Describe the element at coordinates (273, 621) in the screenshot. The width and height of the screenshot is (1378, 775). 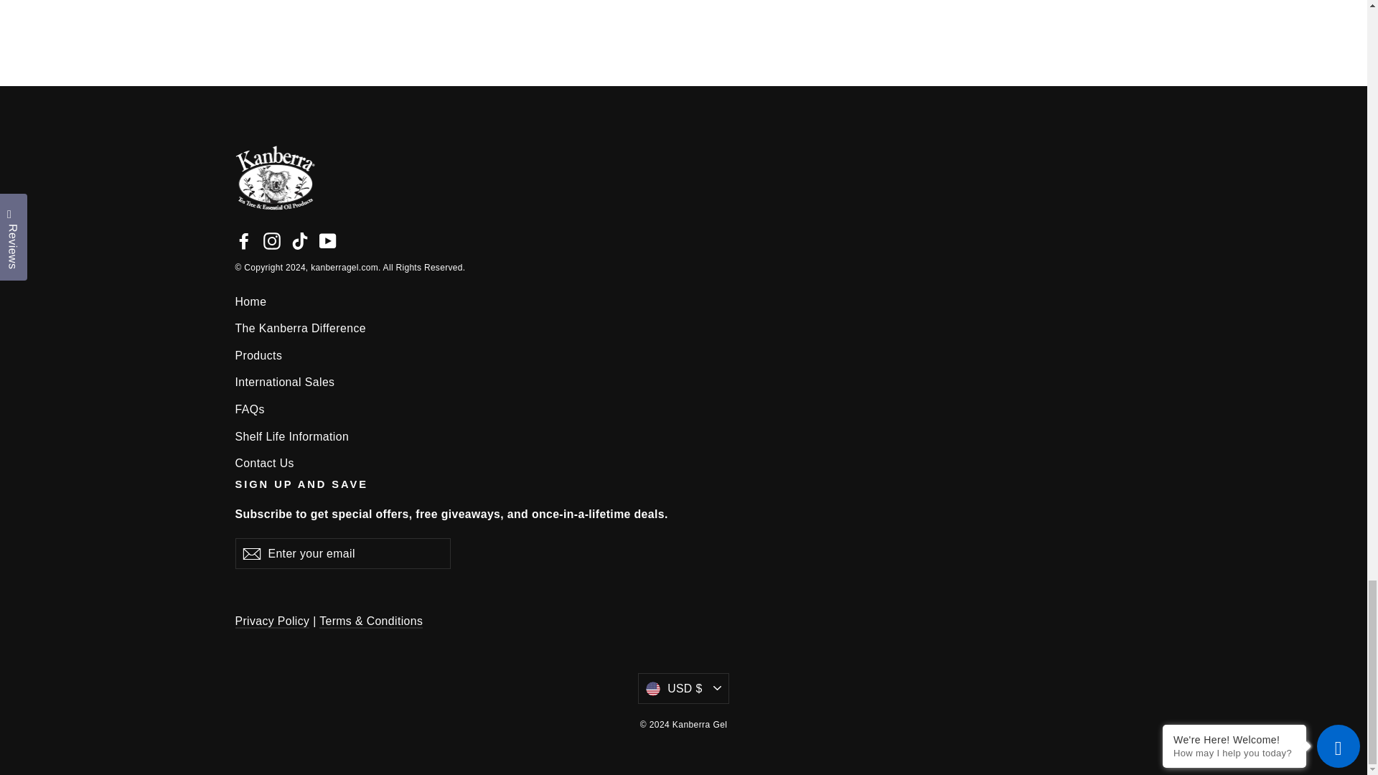
I see `Privacy Policy` at that location.